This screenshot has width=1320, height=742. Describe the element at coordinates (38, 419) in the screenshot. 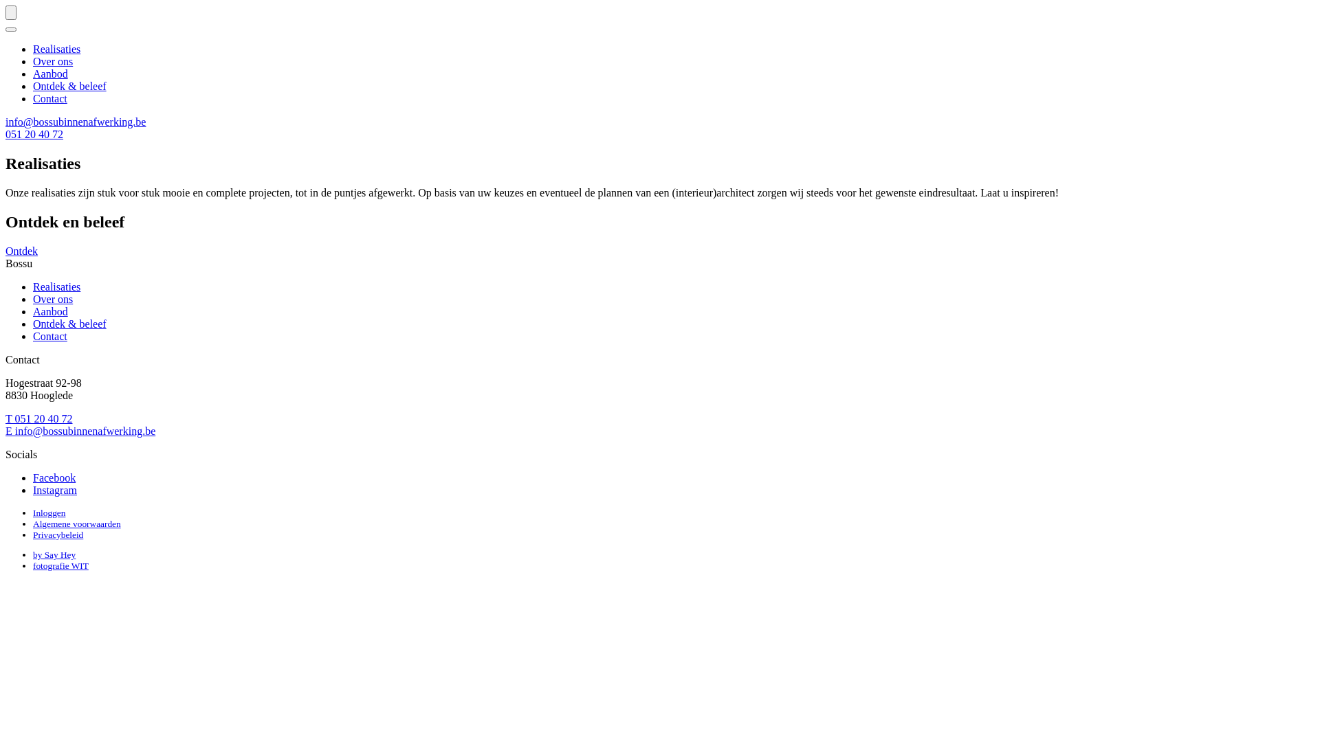

I see `T 051 20 40 72` at that location.